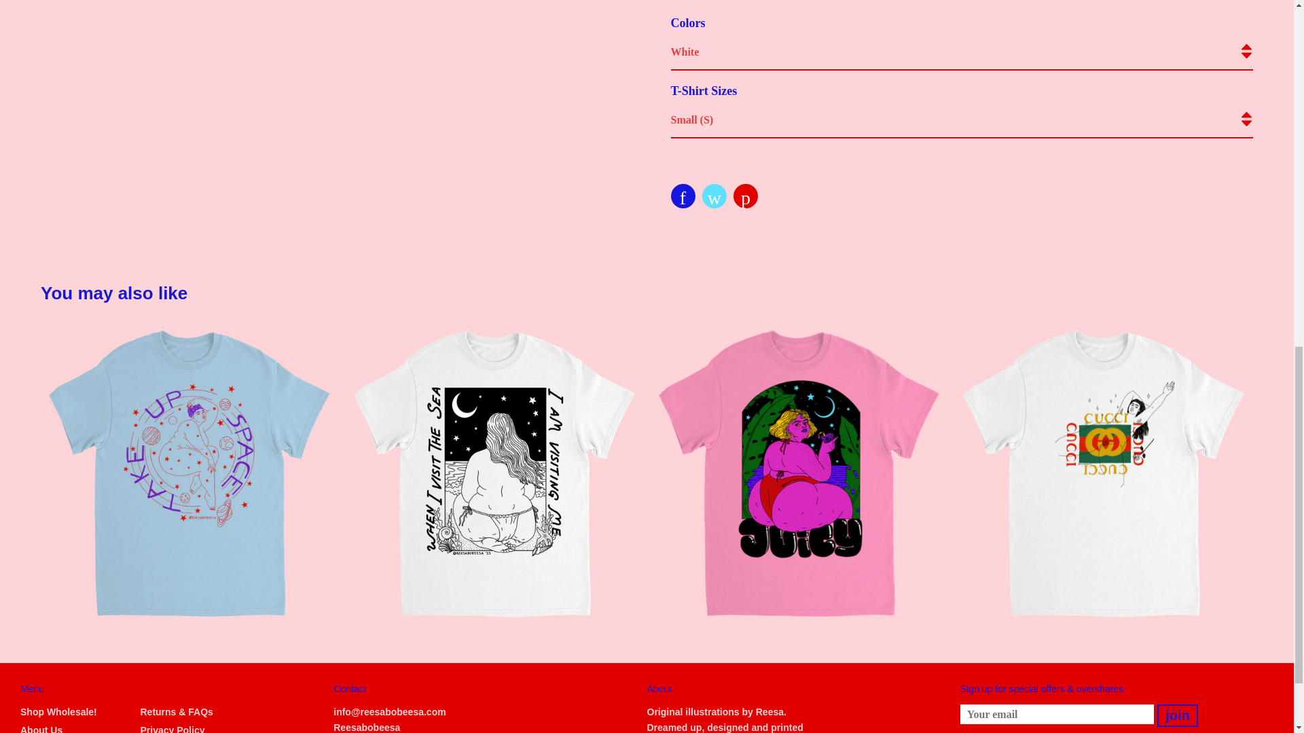  Describe the element at coordinates (683, 195) in the screenshot. I see `Share on Facebook` at that location.